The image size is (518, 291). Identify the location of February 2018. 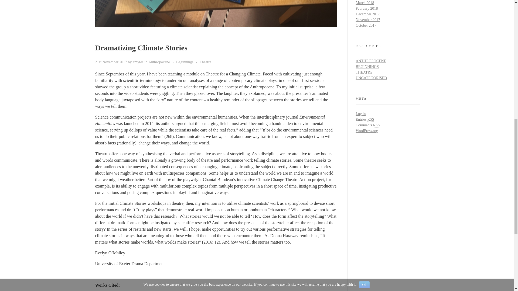
(366, 8).